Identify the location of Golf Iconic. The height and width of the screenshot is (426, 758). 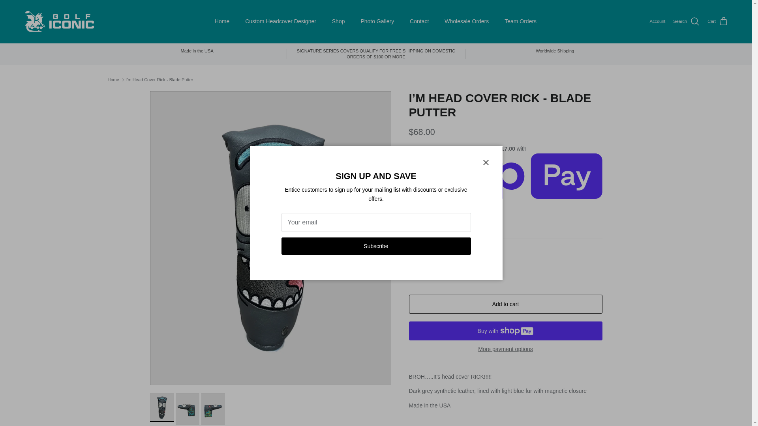
(59, 21).